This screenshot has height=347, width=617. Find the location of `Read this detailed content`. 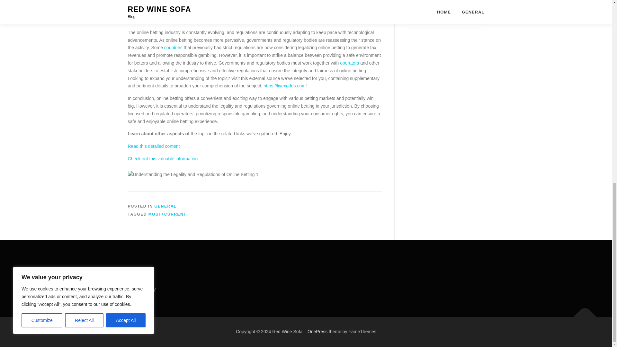

Read this detailed content is located at coordinates (154, 146).